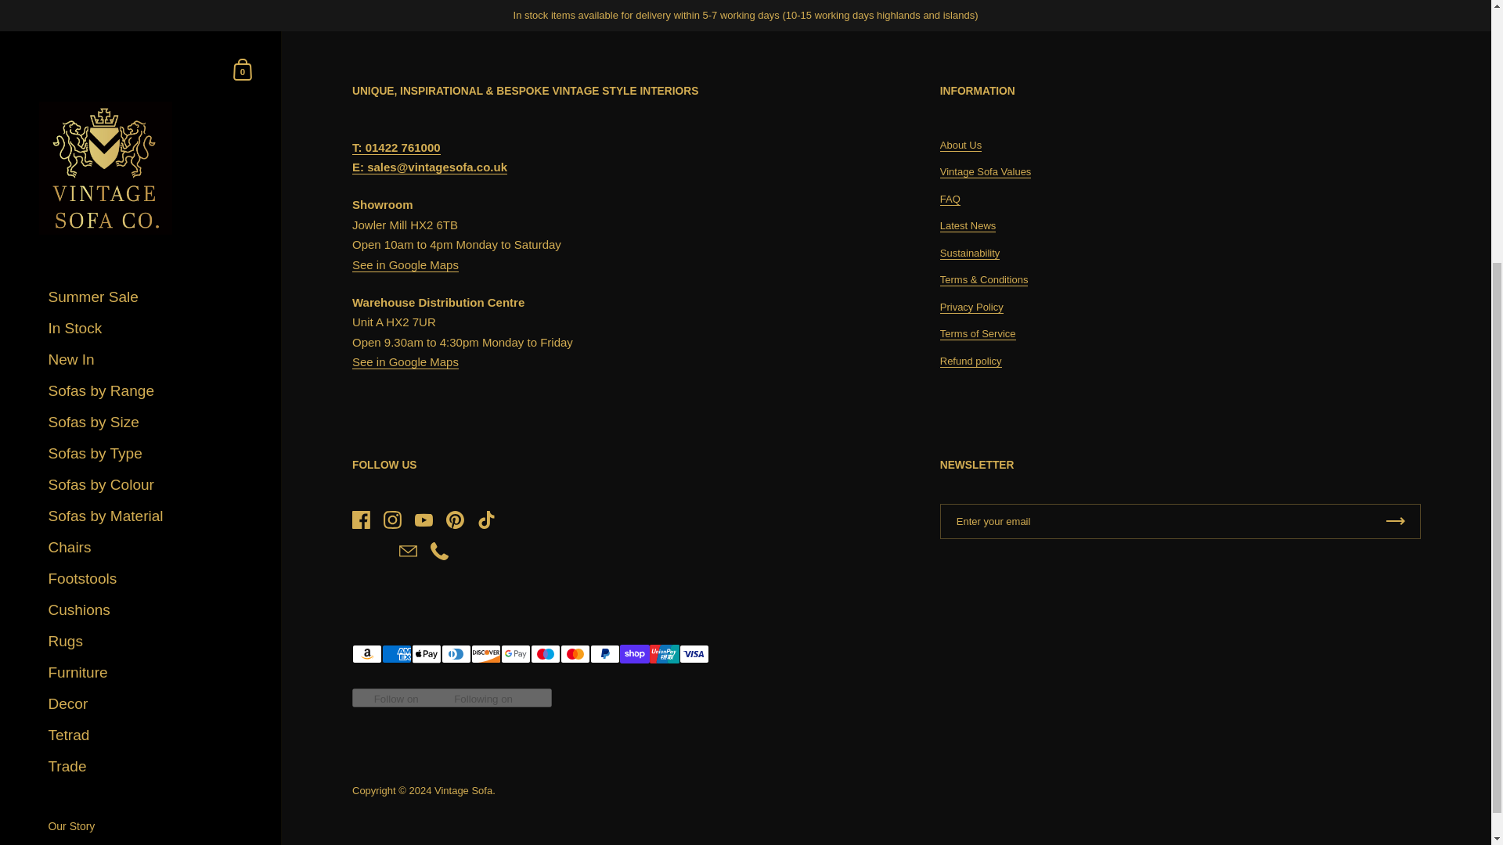  I want to click on Furniture, so click(146, 286).